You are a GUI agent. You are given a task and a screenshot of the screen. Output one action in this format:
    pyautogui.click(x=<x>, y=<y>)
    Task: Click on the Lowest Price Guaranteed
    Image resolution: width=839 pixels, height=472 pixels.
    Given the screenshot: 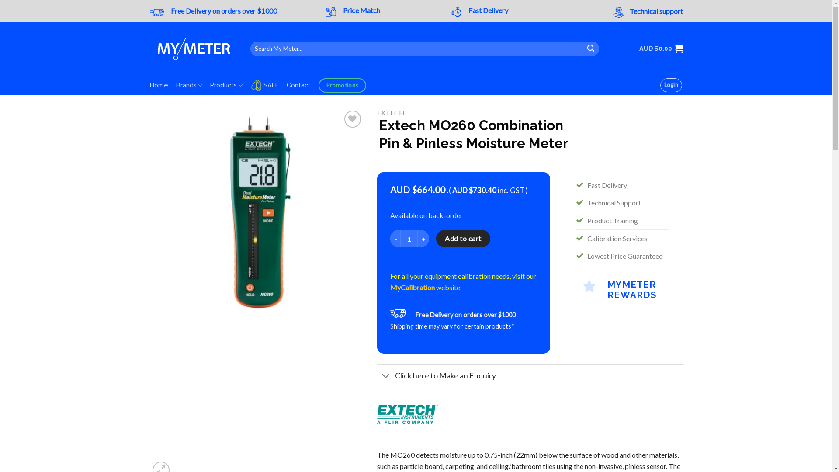 What is the action you would take?
    pyautogui.click(x=625, y=256)
    